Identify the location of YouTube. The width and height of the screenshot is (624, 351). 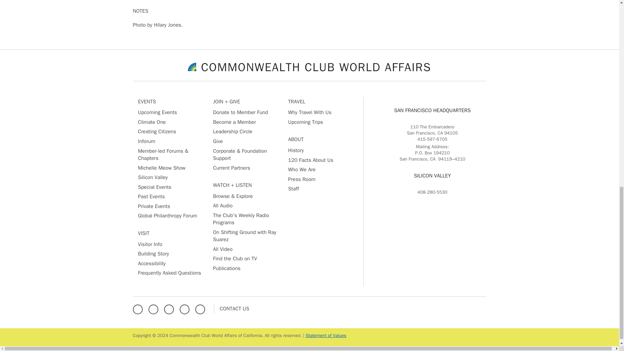
(201, 308).